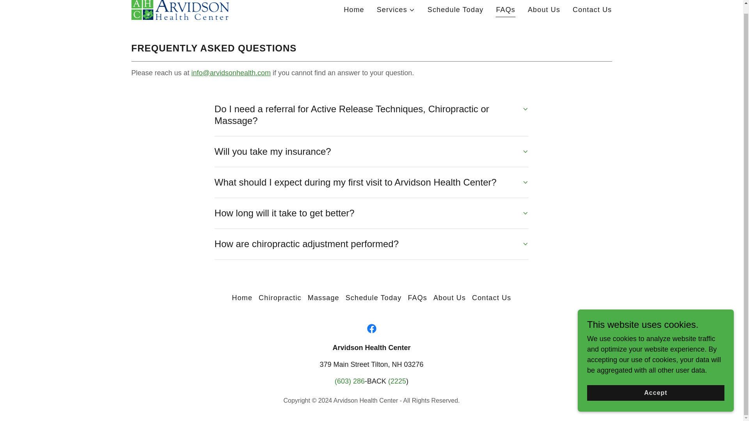 Image resolution: width=749 pixels, height=421 pixels. Describe the element at coordinates (396, 9) in the screenshot. I see `Services` at that location.